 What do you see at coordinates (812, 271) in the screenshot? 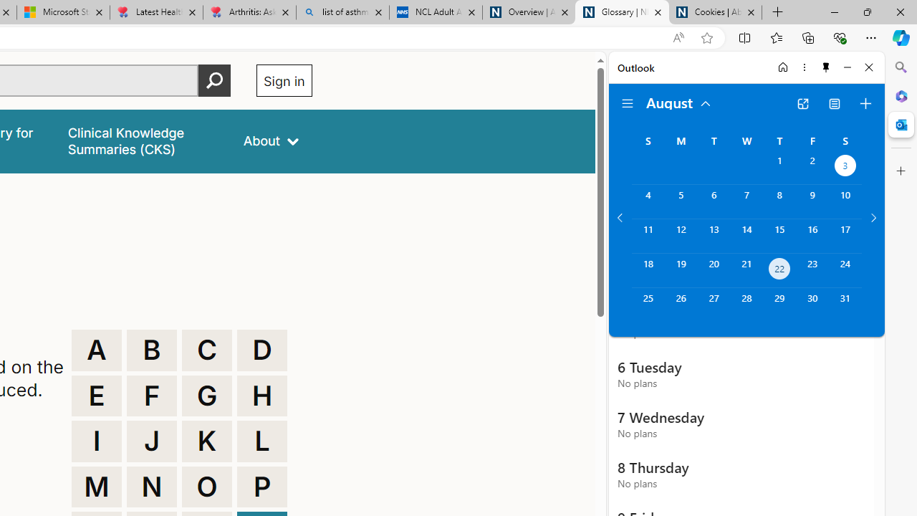
I see `Friday, August 23, 2024. ` at bounding box center [812, 271].